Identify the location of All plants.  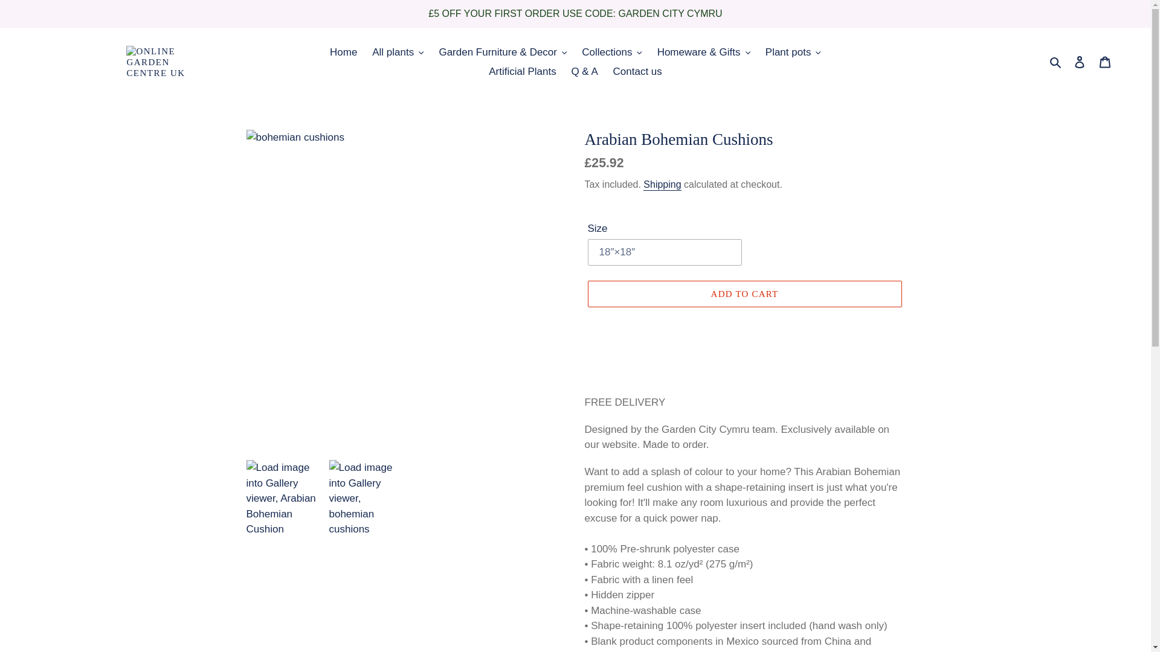
(398, 52).